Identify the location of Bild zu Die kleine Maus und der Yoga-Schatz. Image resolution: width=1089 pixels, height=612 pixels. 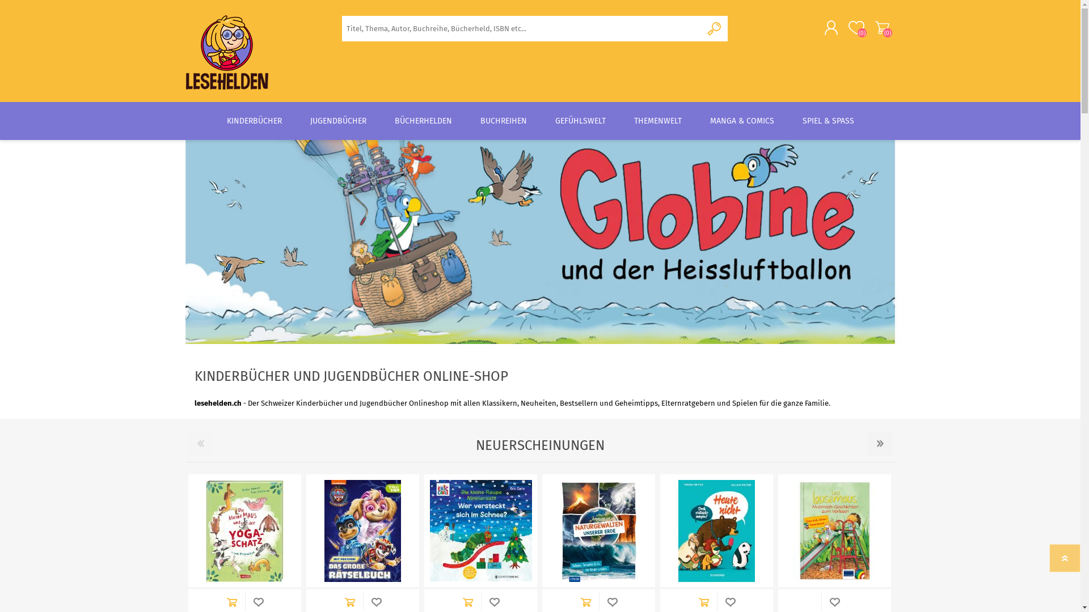
(245, 531).